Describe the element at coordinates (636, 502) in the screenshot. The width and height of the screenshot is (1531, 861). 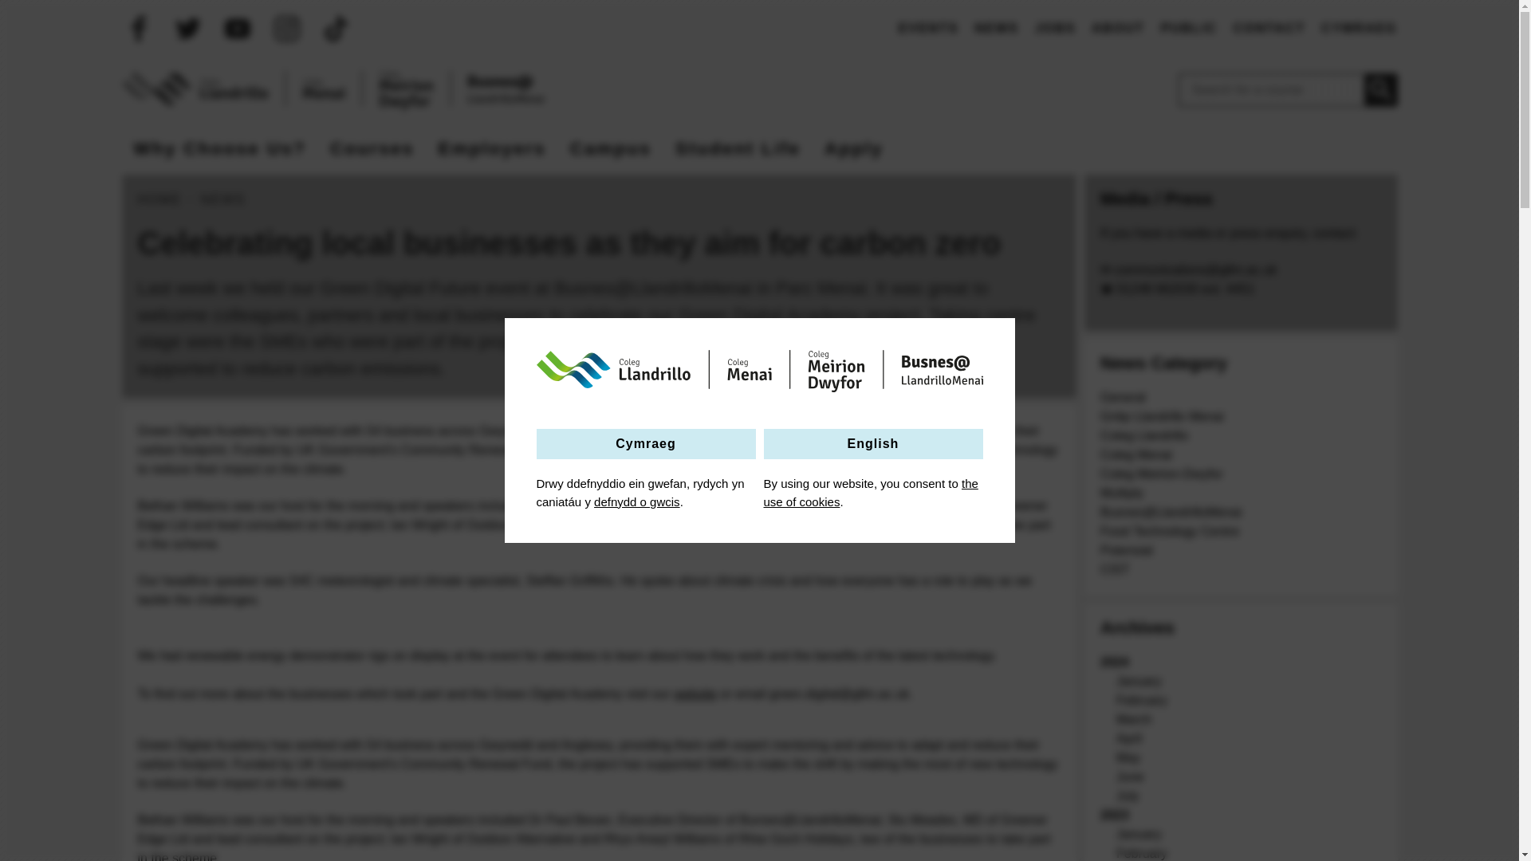
I see `defnydd o gwcis` at that location.